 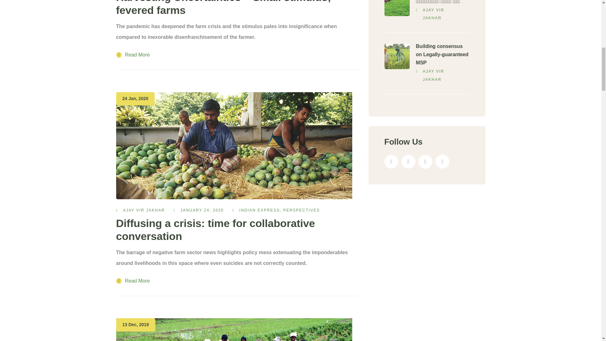 I want to click on PERSPECTIVES, so click(x=301, y=210).